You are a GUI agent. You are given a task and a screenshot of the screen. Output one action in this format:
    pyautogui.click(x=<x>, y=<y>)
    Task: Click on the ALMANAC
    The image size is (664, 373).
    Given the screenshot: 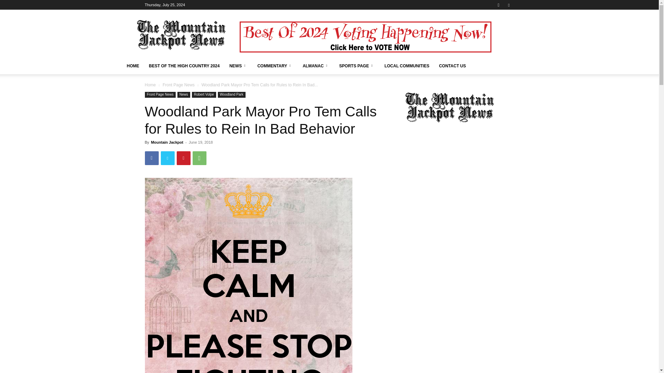 What is the action you would take?
    pyautogui.click(x=316, y=66)
    